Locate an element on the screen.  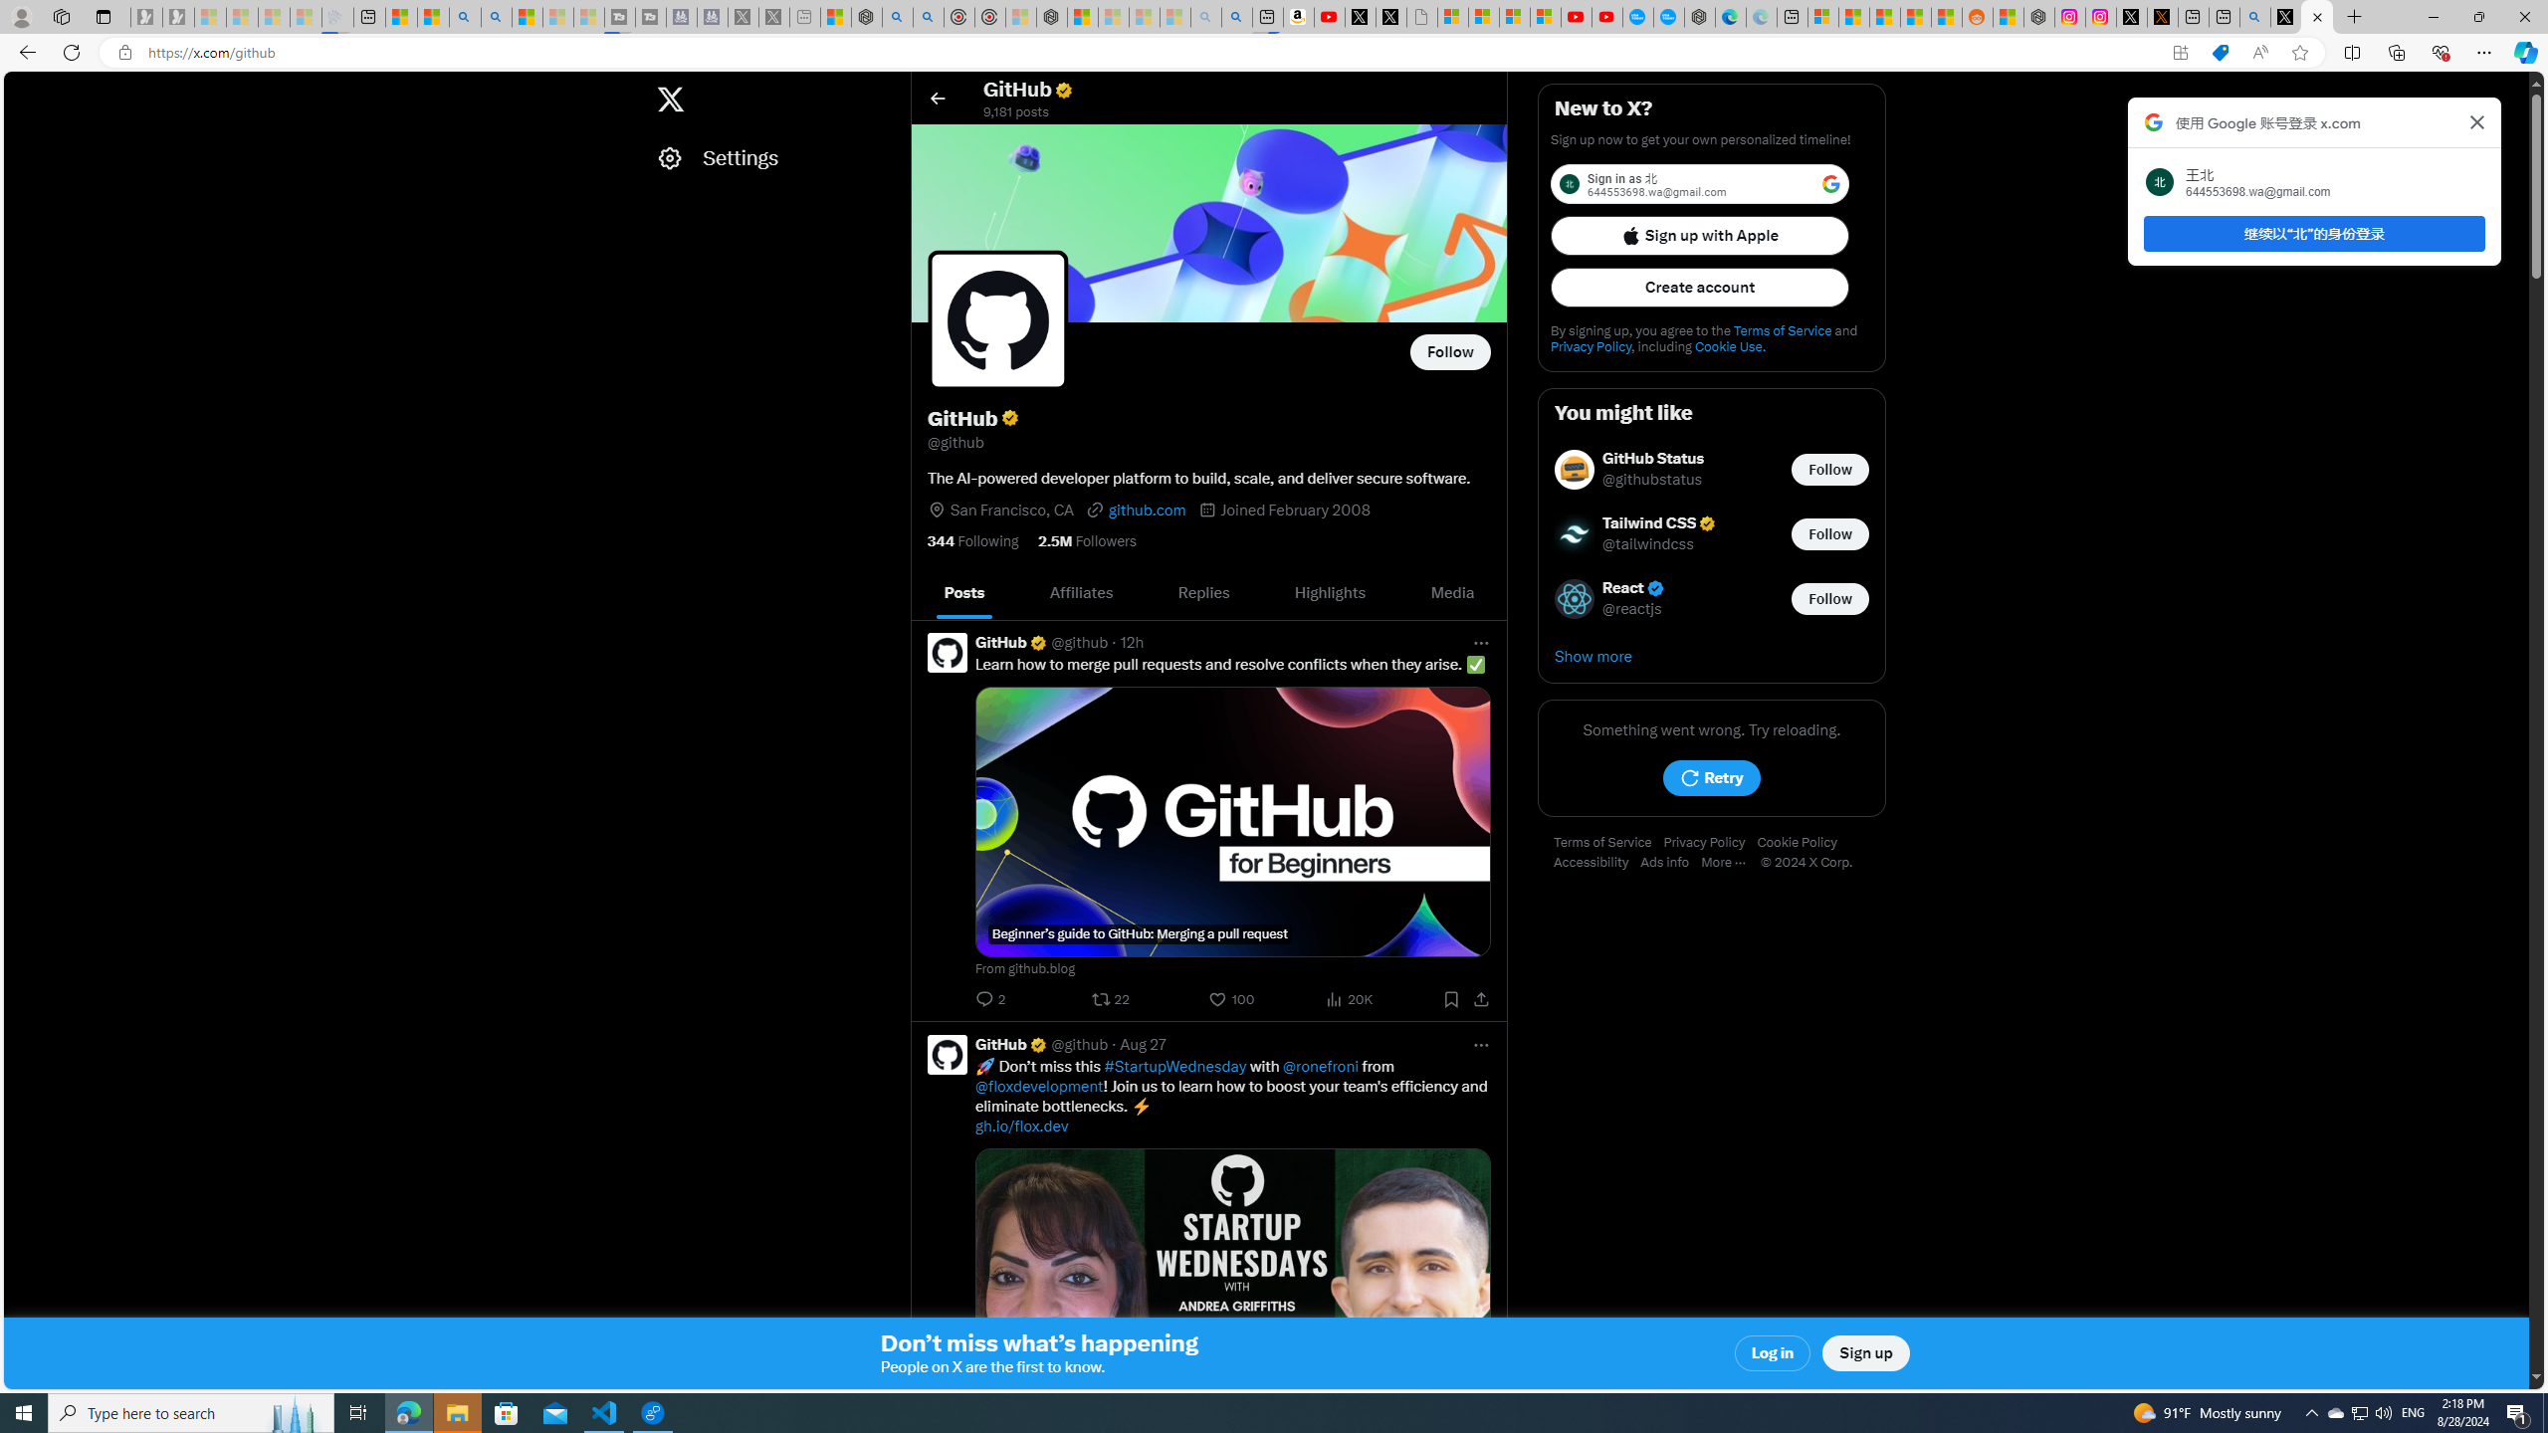
Skip to trending is located at coordinates (22, 90).